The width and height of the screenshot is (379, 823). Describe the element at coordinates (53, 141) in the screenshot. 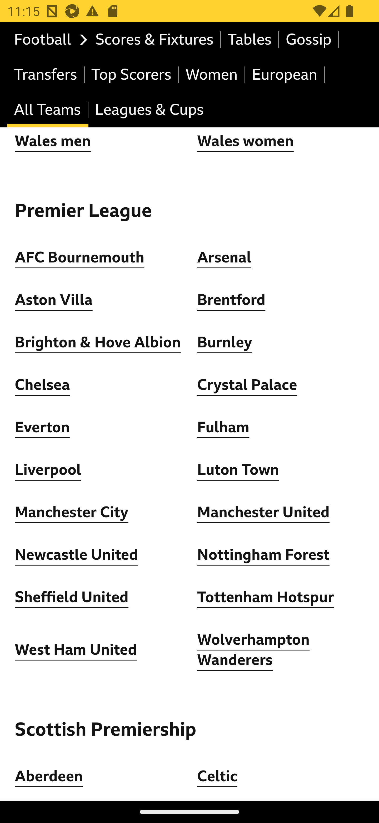

I see `Wales men` at that location.